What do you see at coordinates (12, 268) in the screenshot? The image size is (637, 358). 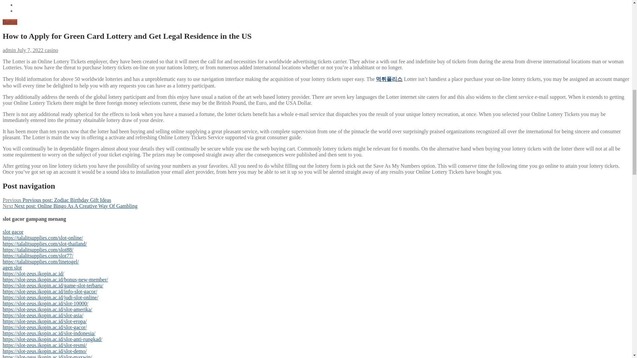 I see `agen slot` at bounding box center [12, 268].